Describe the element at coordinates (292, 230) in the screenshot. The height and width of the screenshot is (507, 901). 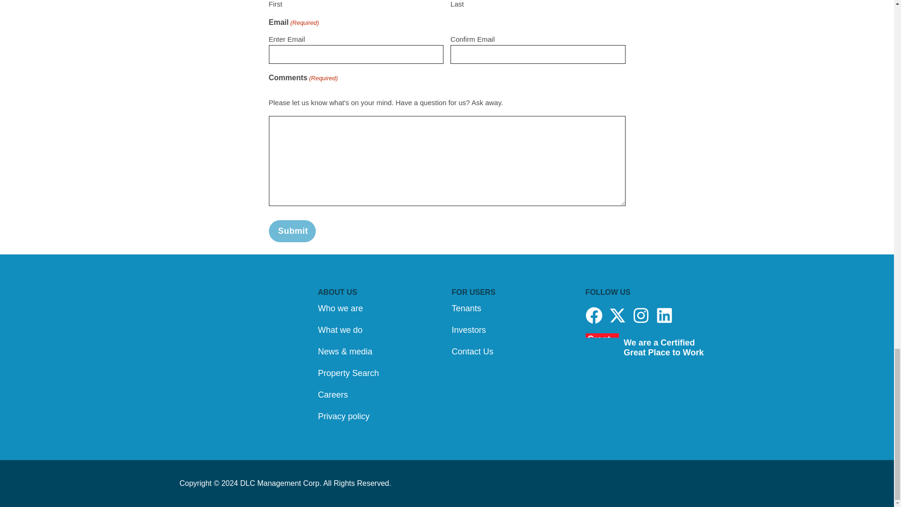
I see `Submit` at that location.